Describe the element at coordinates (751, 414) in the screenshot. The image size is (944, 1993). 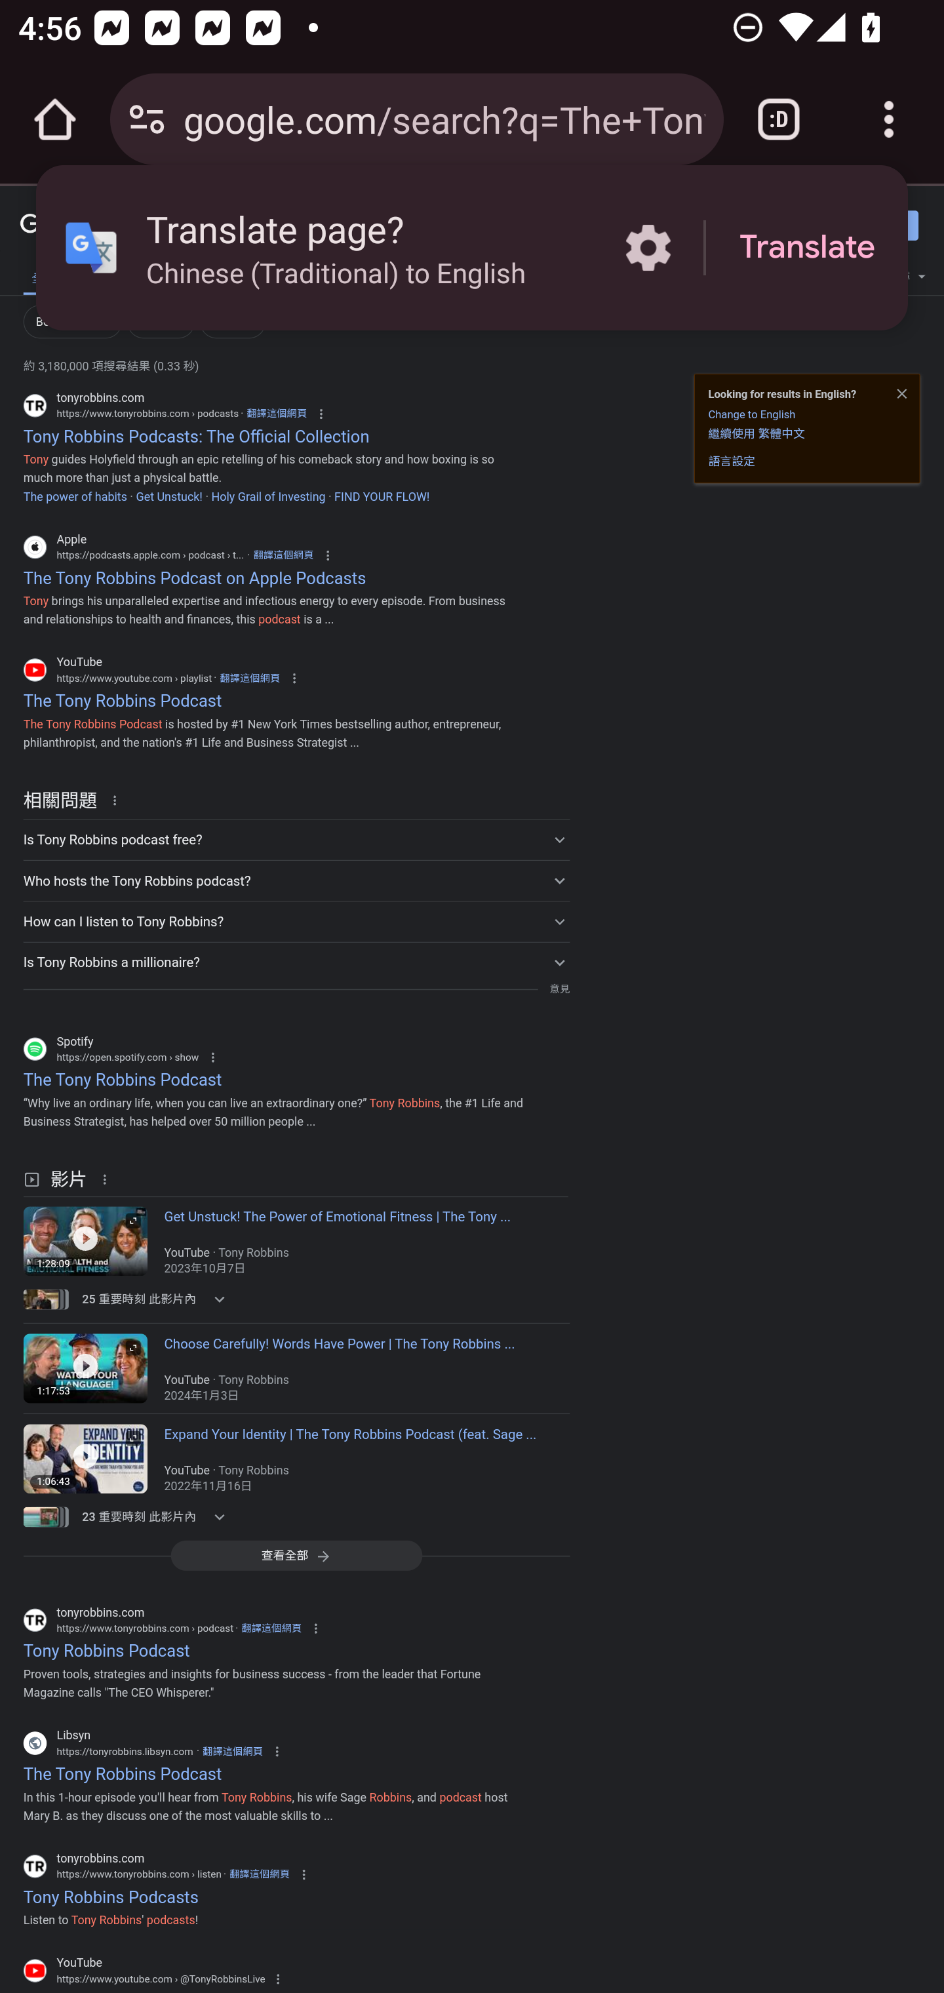
I see `Change to English` at that location.